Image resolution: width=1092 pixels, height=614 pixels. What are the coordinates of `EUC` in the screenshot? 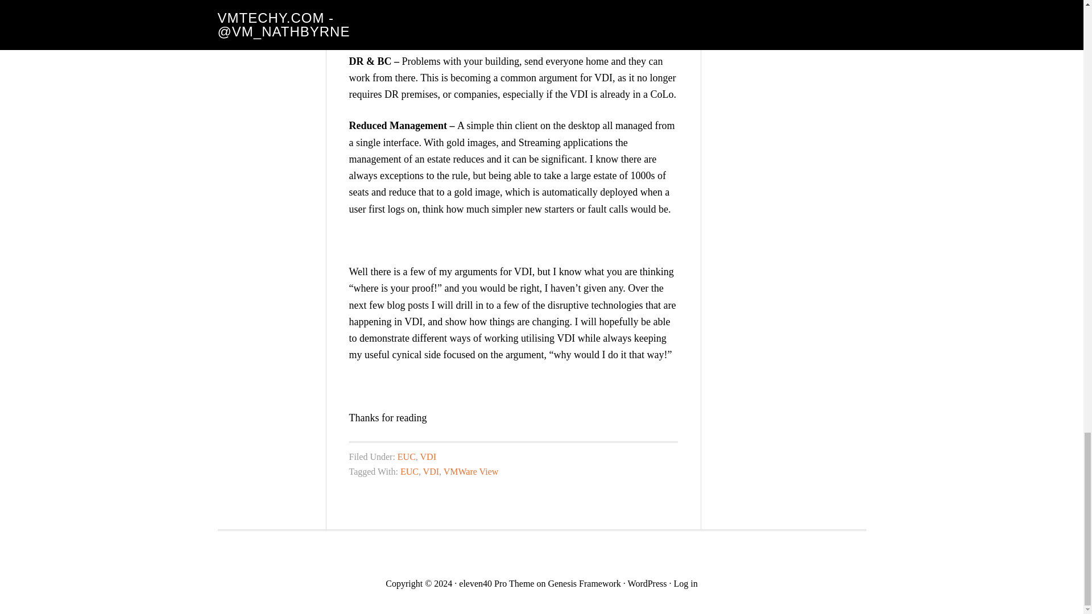 It's located at (406, 457).